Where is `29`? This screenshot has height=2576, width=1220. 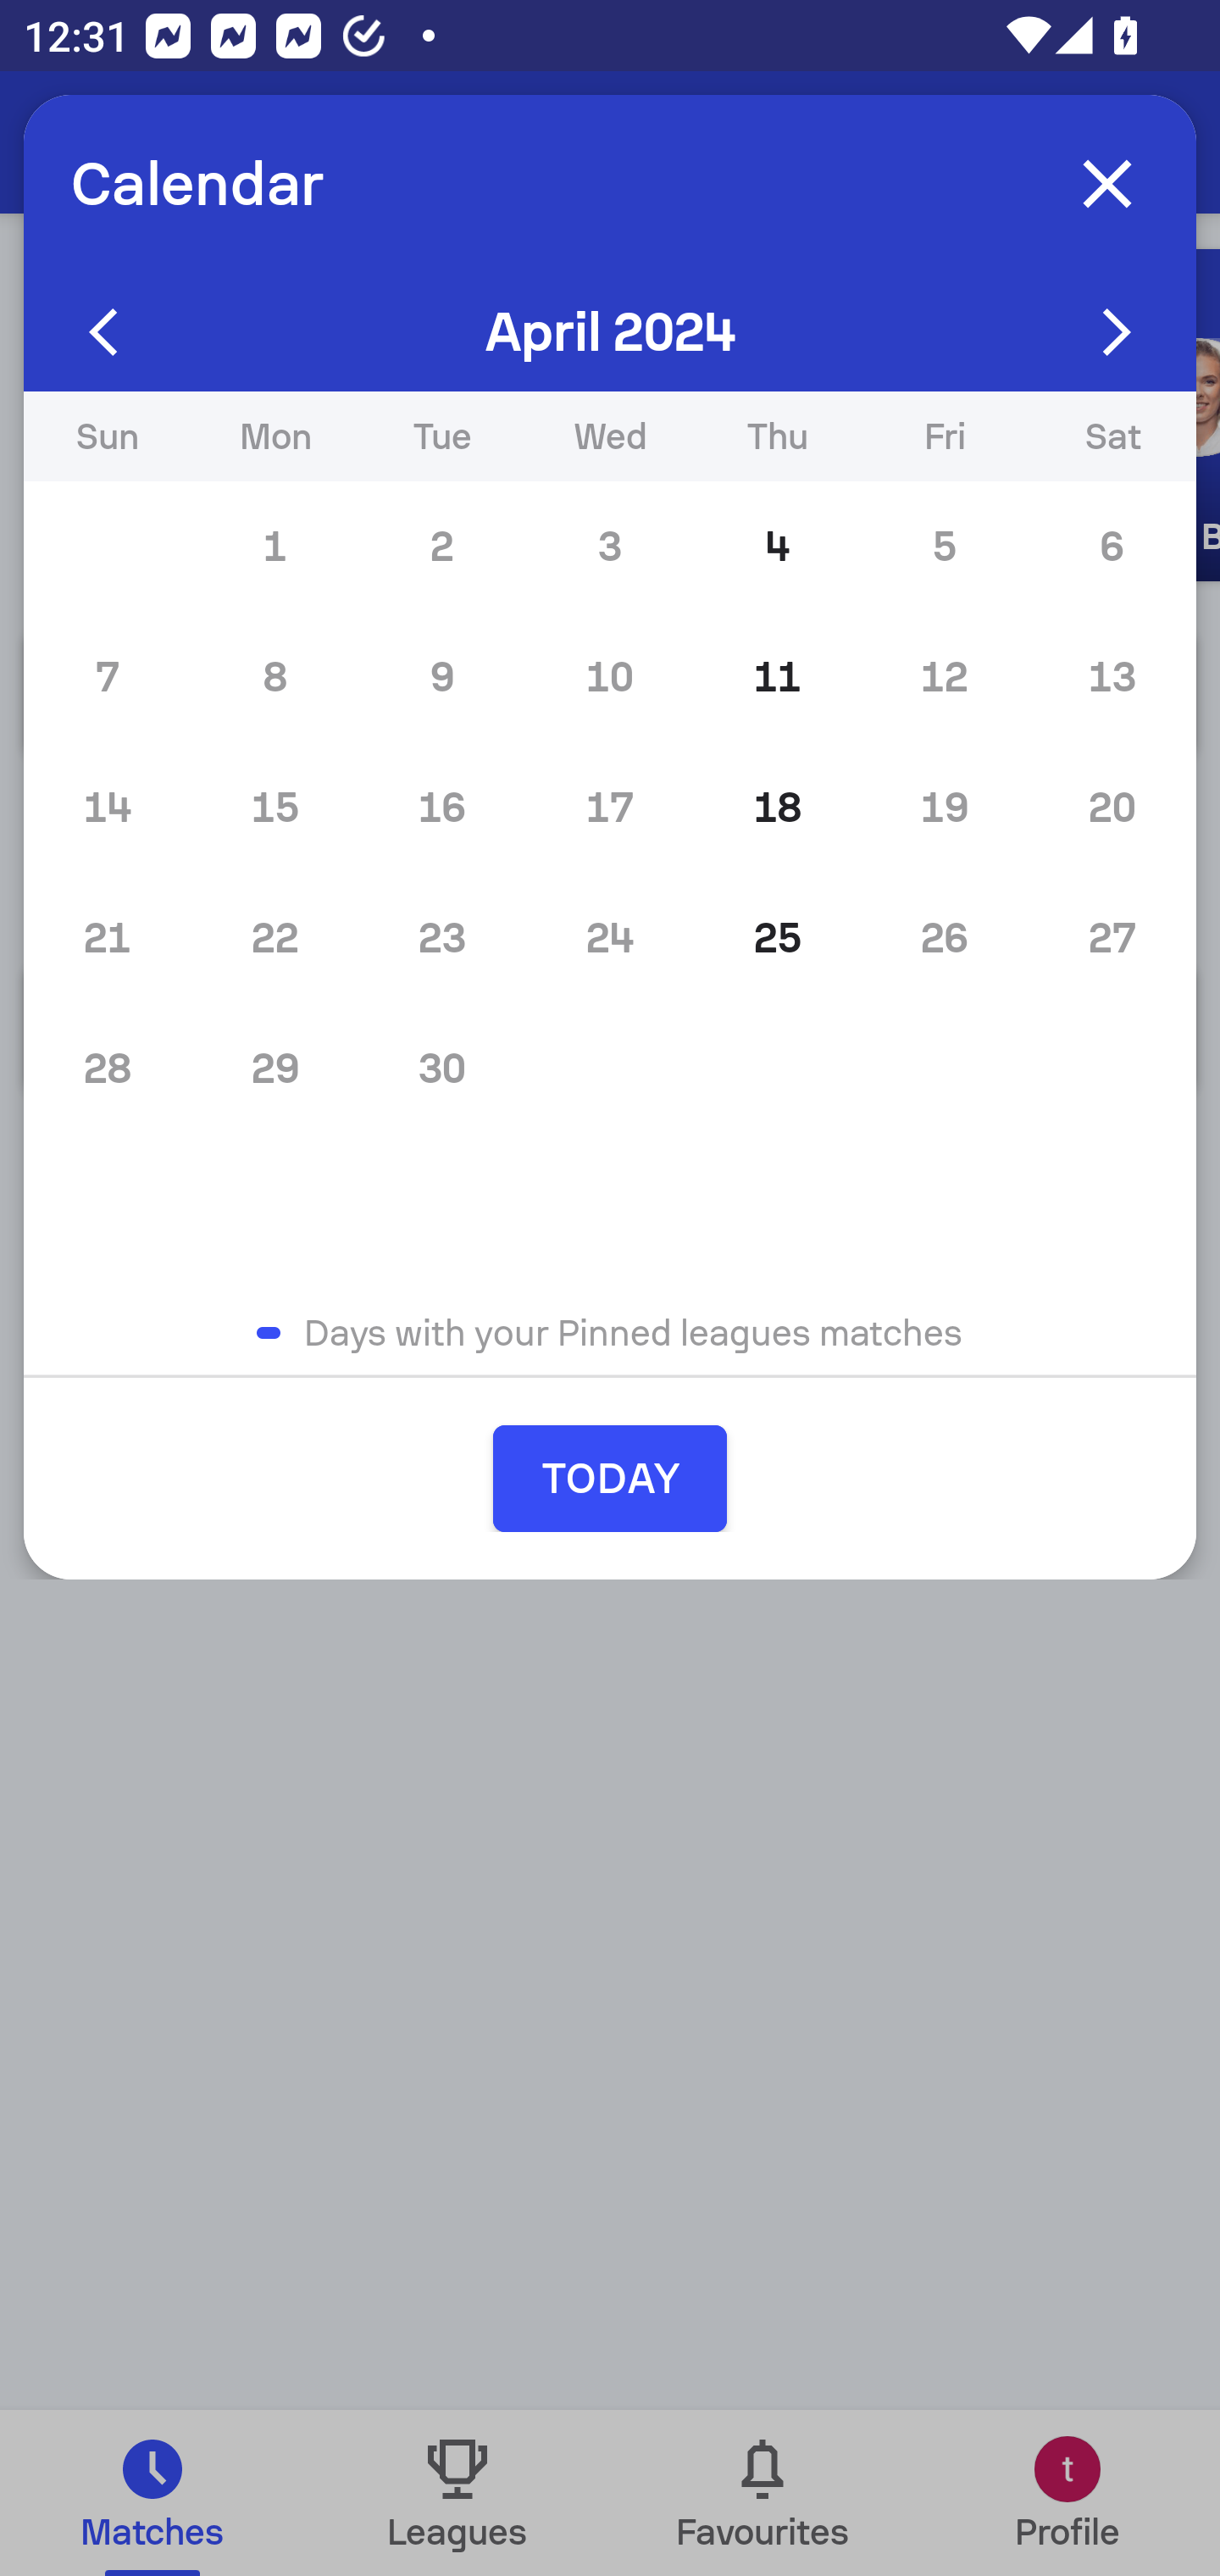 29 is located at coordinates (274, 1068).